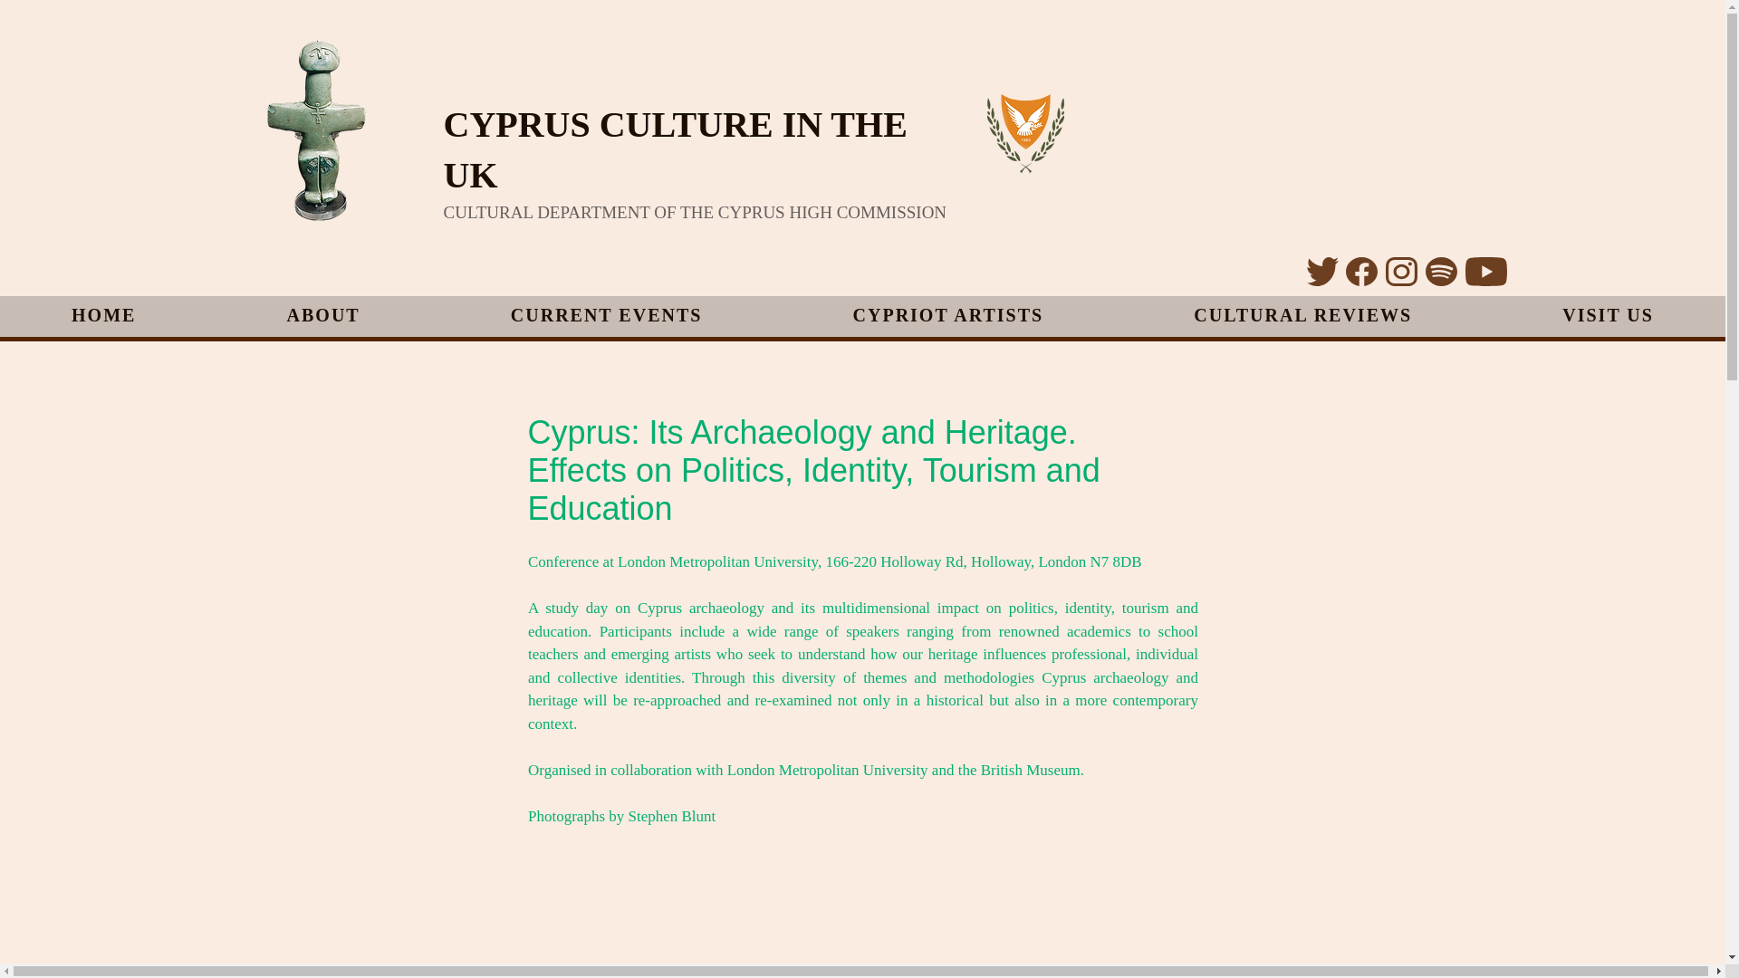 The image size is (1739, 978). I want to click on HOME, so click(103, 316).